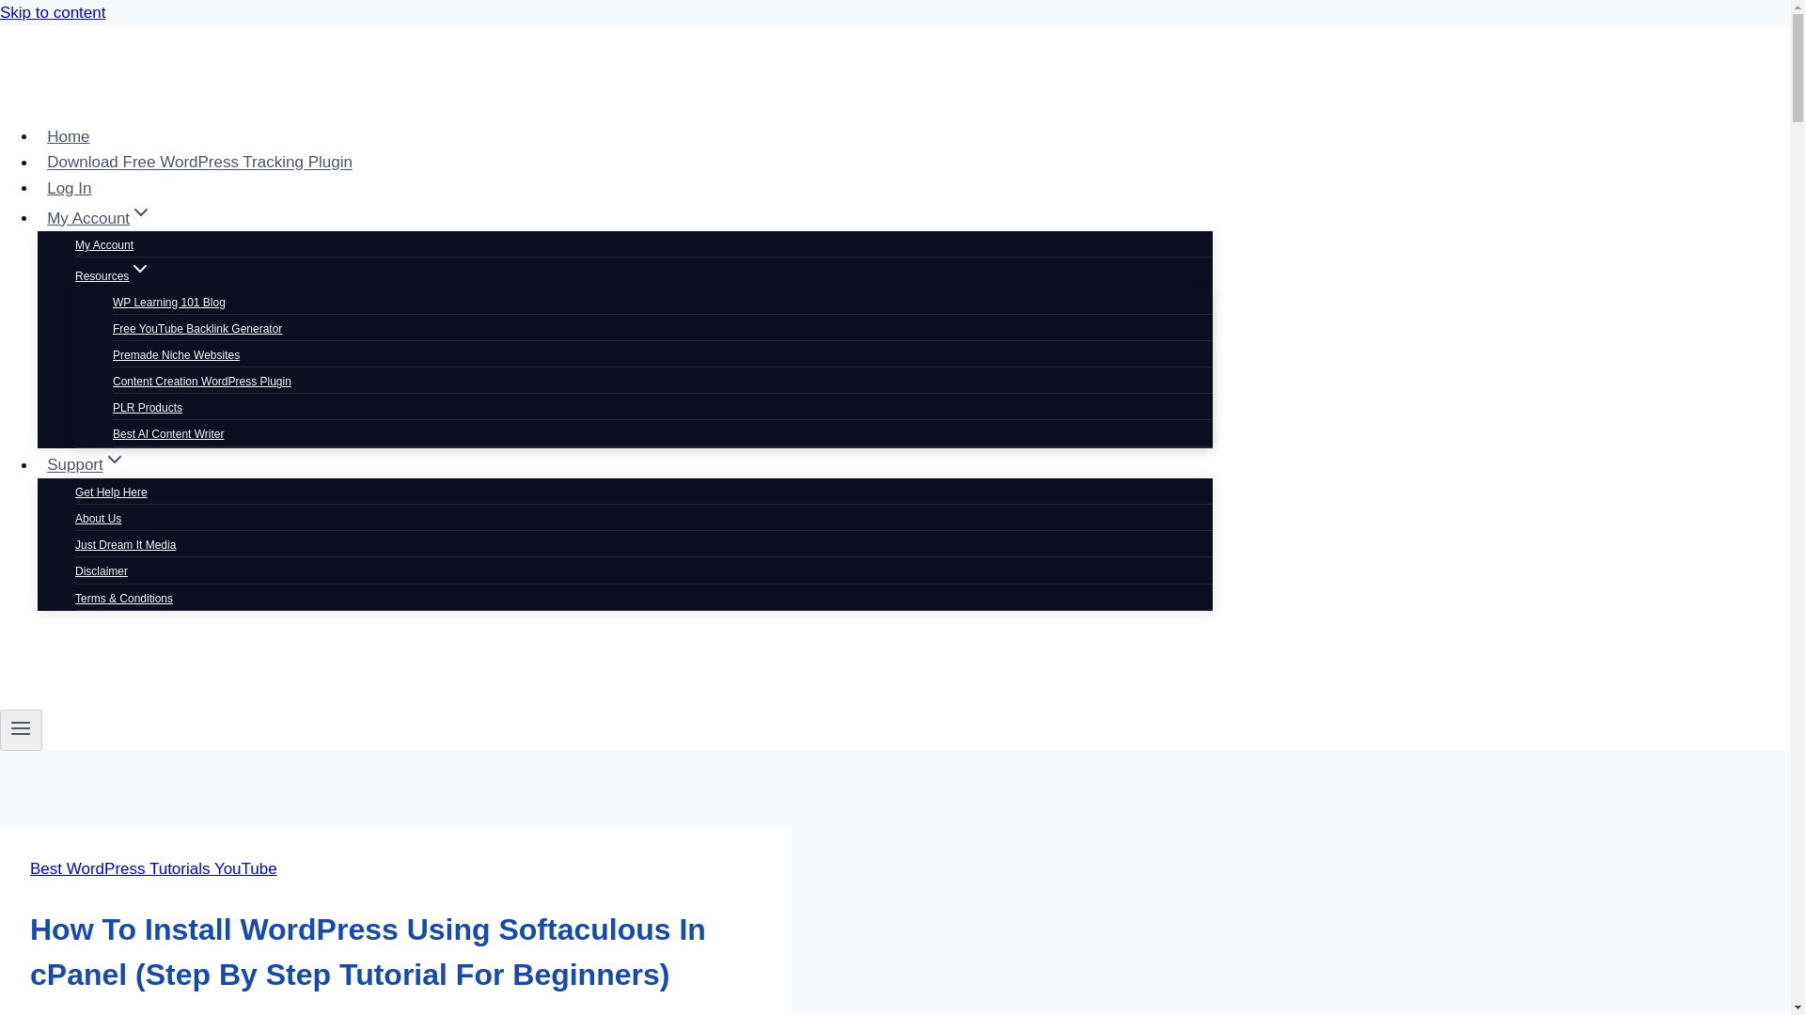 This screenshot has width=1805, height=1015. I want to click on Just Dream It Media, so click(125, 545).